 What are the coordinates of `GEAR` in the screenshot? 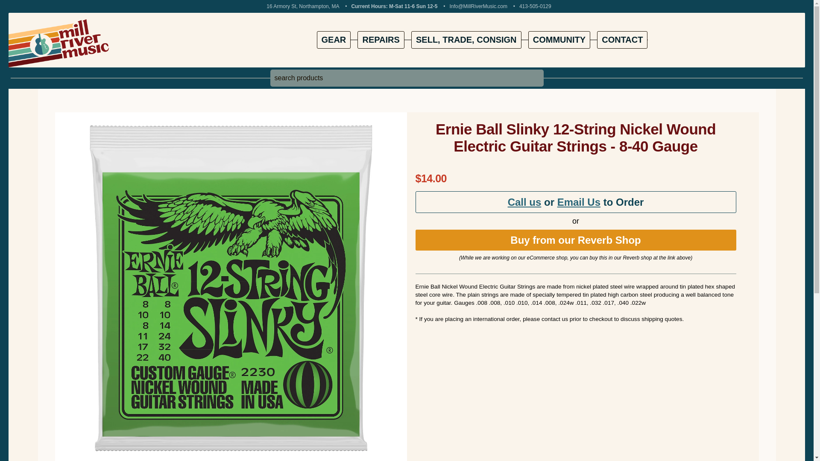 It's located at (334, 40).